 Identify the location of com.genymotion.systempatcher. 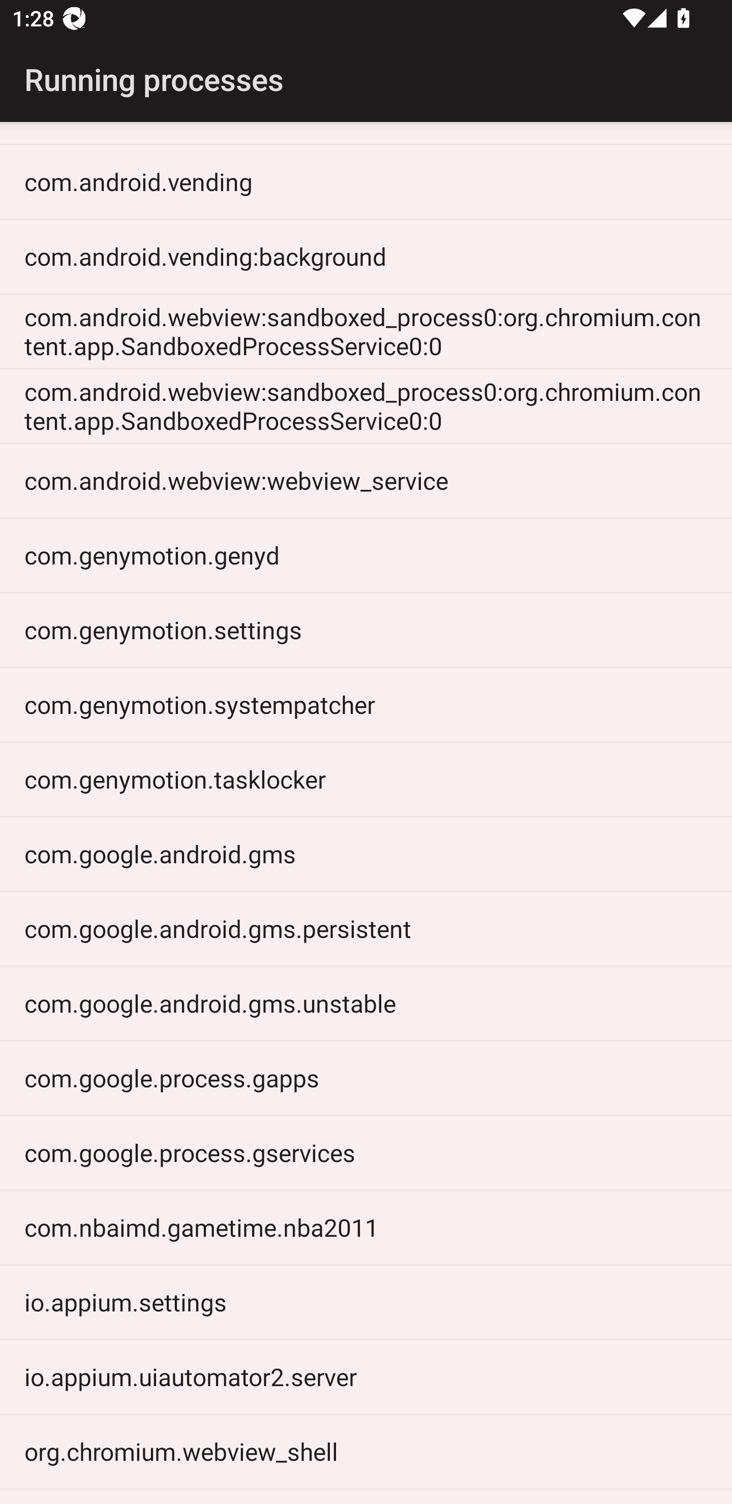
(366, 704).